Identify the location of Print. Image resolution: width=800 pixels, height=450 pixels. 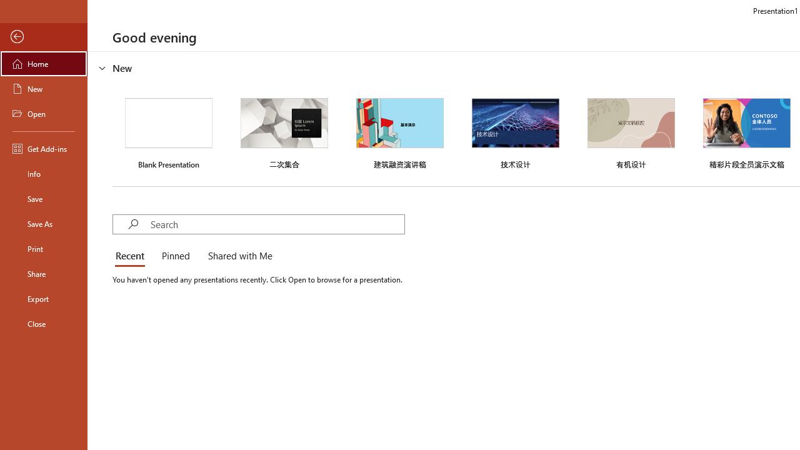
(44, 249).